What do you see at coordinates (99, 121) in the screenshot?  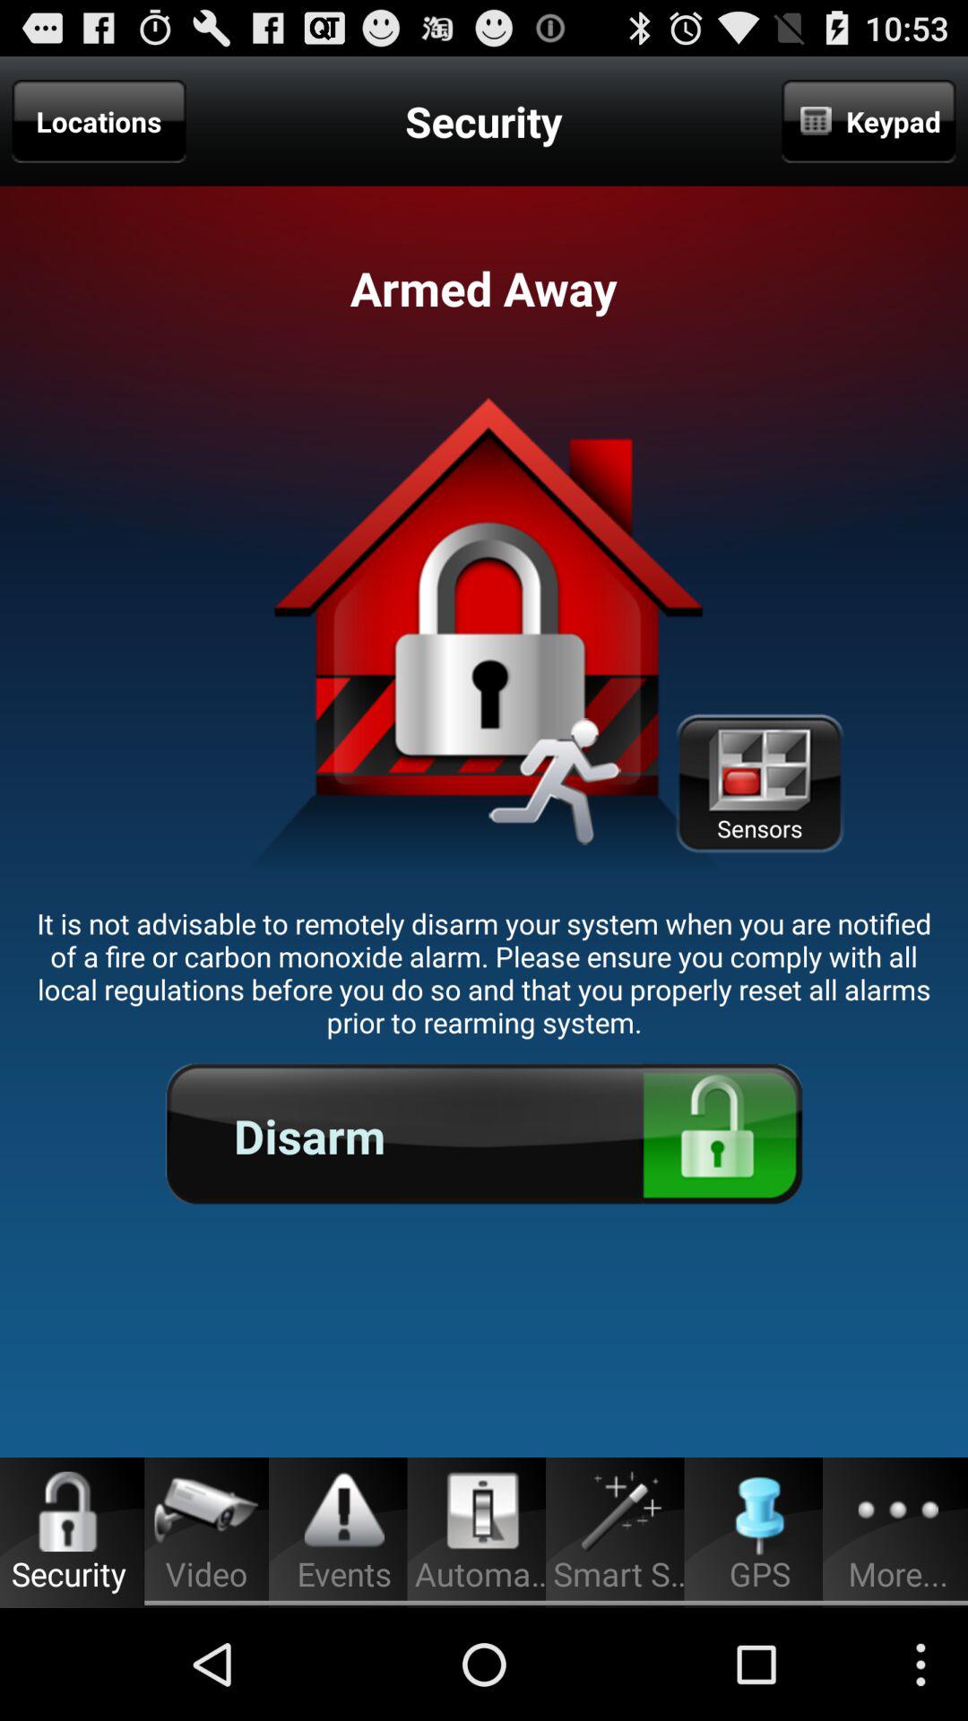 I see `choose the app above the it is not item` at bounding box center [99, 121].